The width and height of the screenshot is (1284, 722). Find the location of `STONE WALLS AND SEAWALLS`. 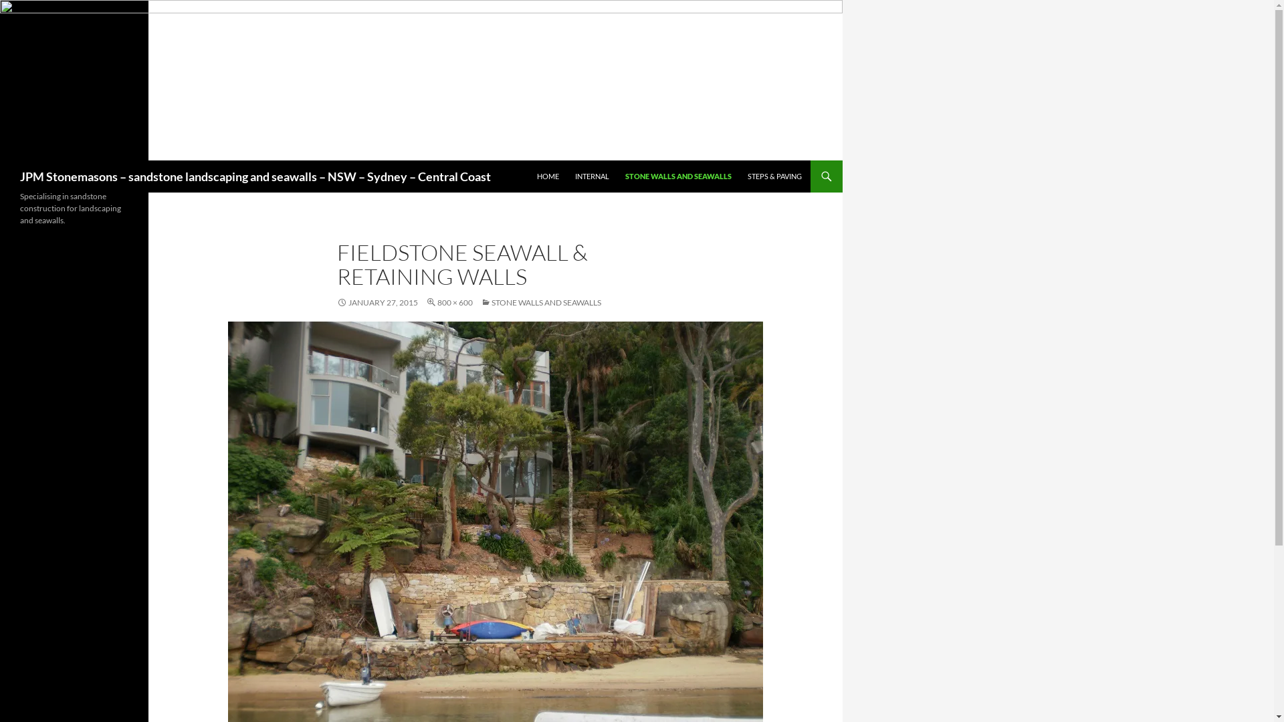

STONE WALLS AND SEAWALLS is located at coordinates (541, 302).